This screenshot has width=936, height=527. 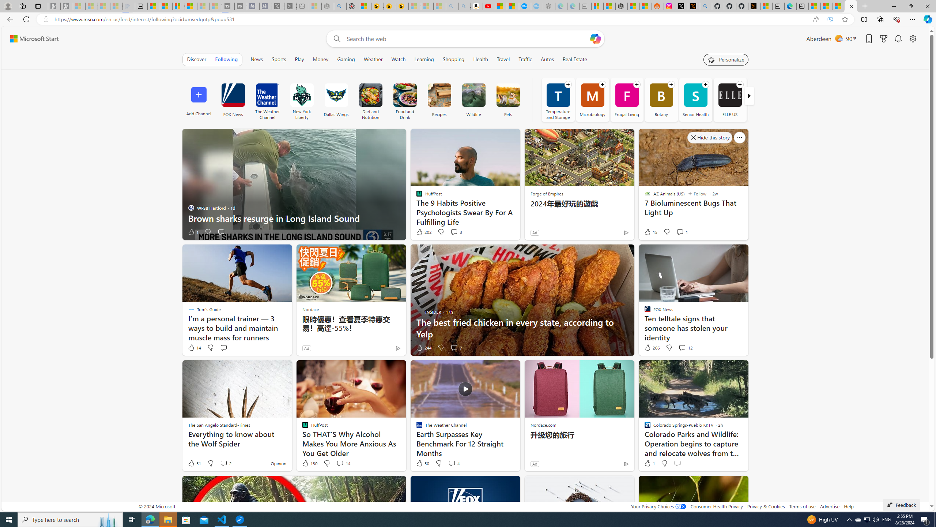 I want to click on View comments 4 Comment, so click(x=452, y=463).